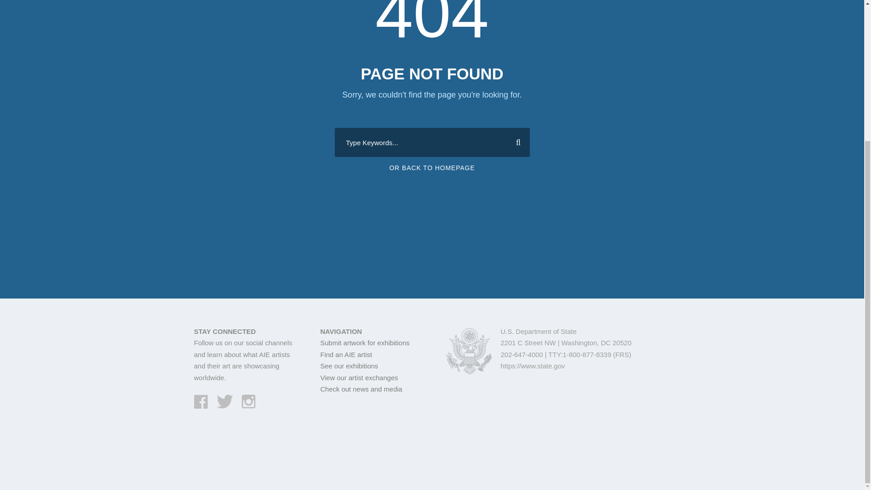 The image size is (871, 490). What do you see at coordinates (432, 168) in the screenshot?
I see `OR BACK TO HOMEPAGE` at bounding box center [432, 168].